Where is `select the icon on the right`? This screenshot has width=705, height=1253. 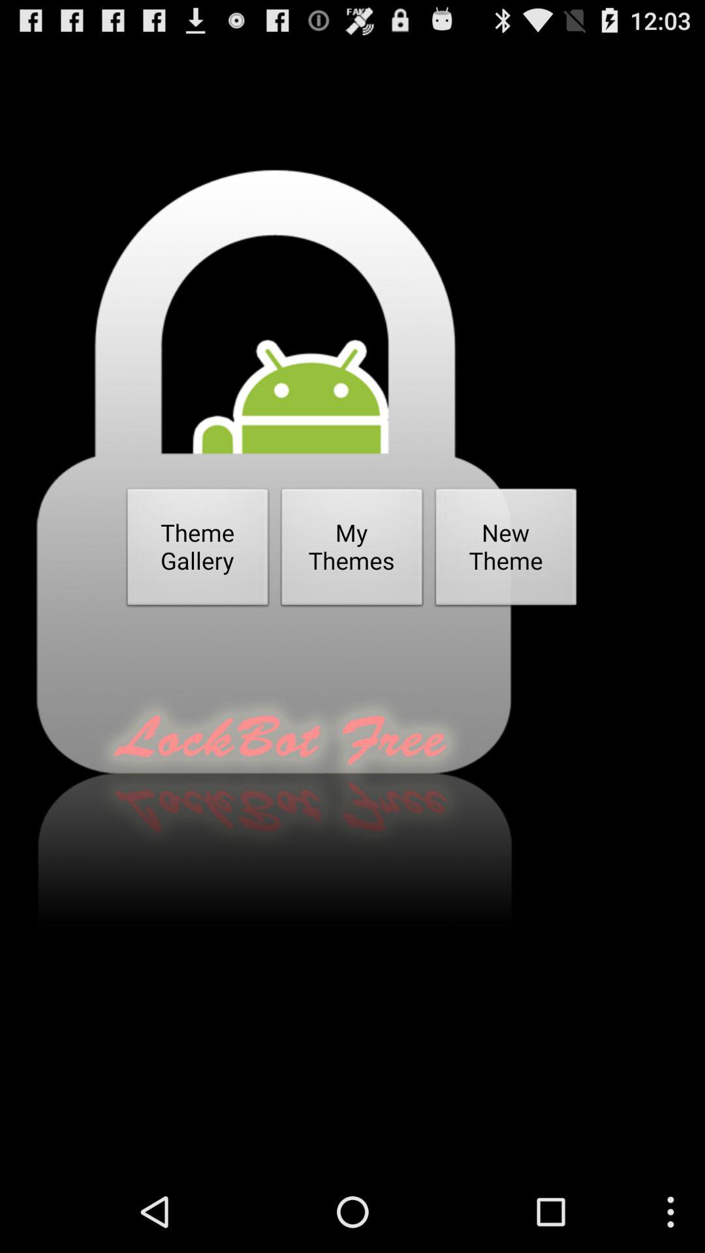
select the icon on the right is located at coordinates (507, 551).